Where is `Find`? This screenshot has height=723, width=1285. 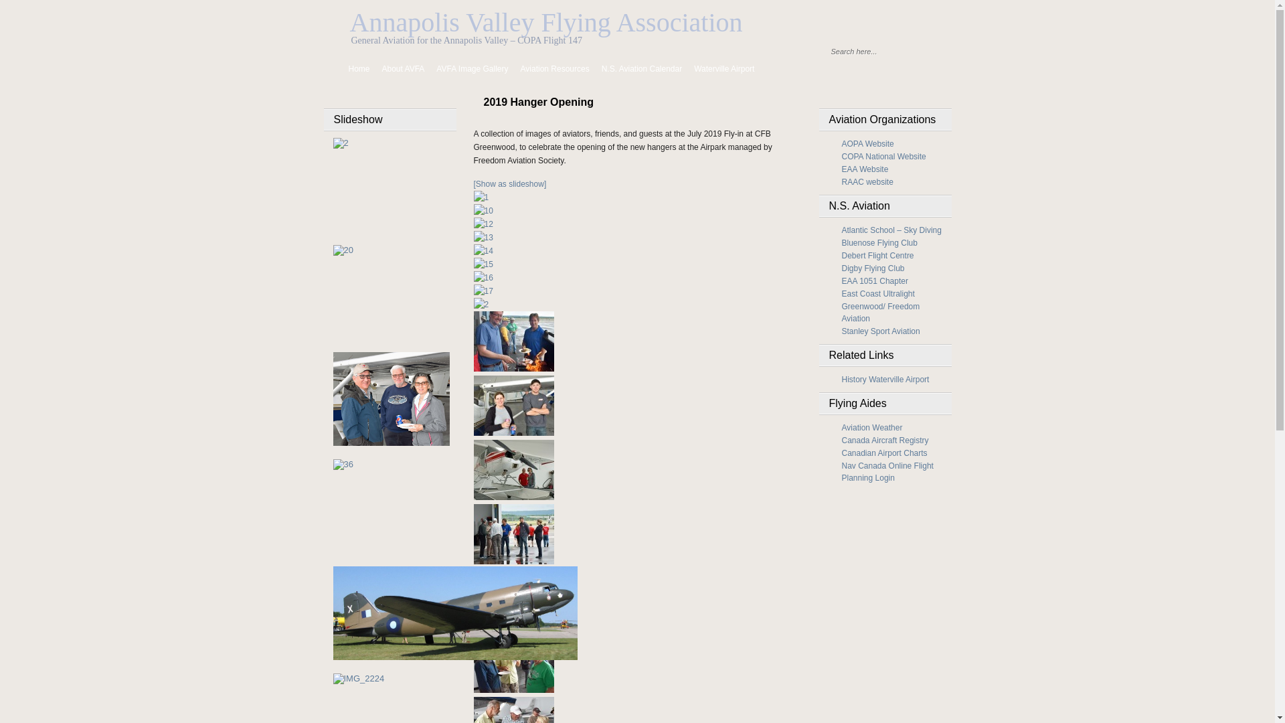
Find is located at coordinates (949, 51).